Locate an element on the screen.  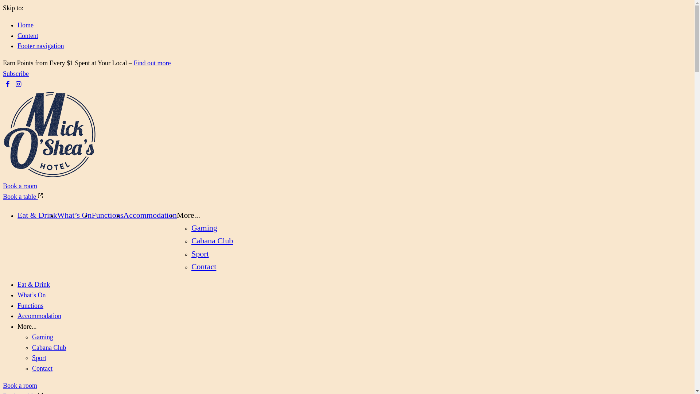
Eat & Drink is located at coordinates (37, 215).